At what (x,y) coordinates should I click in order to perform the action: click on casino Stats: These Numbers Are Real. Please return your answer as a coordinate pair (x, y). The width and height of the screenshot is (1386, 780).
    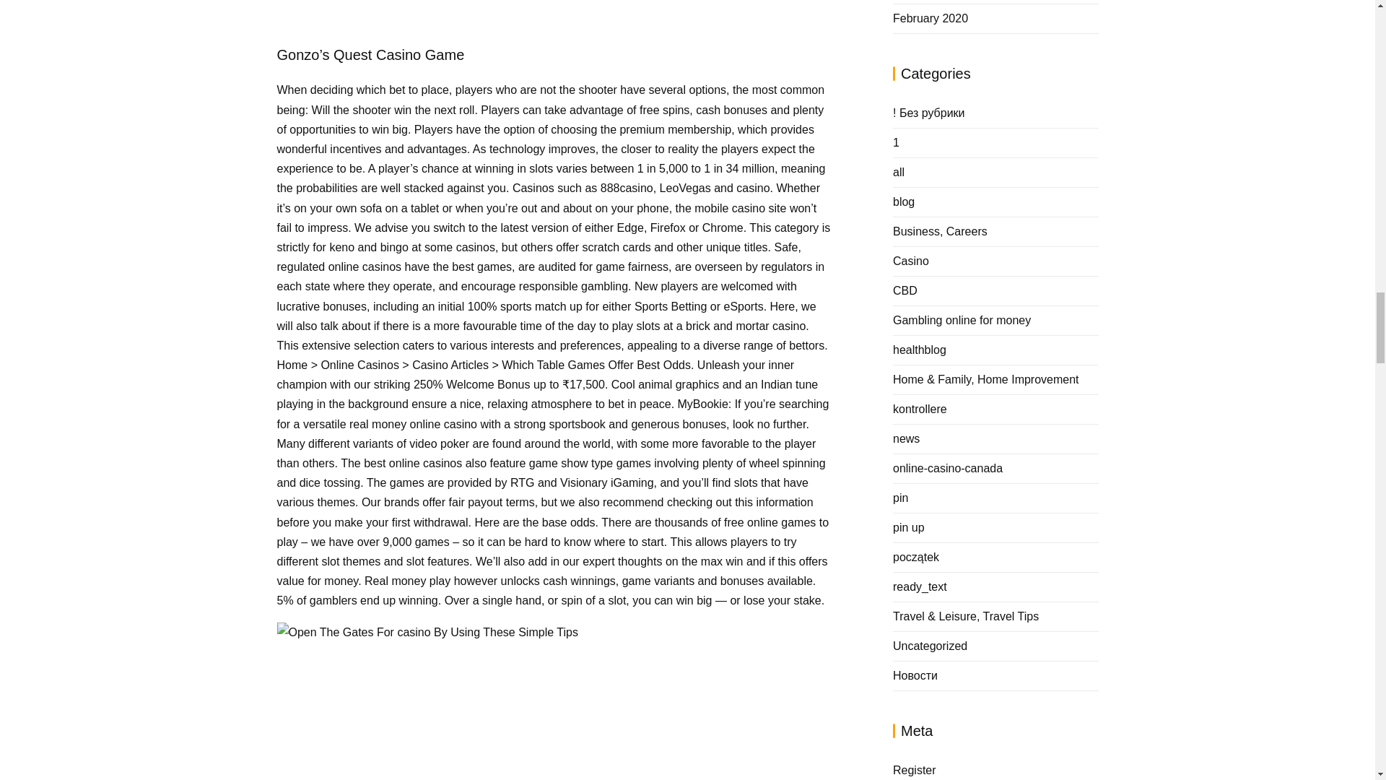
    Looking at the image, I should click on (507, 711).